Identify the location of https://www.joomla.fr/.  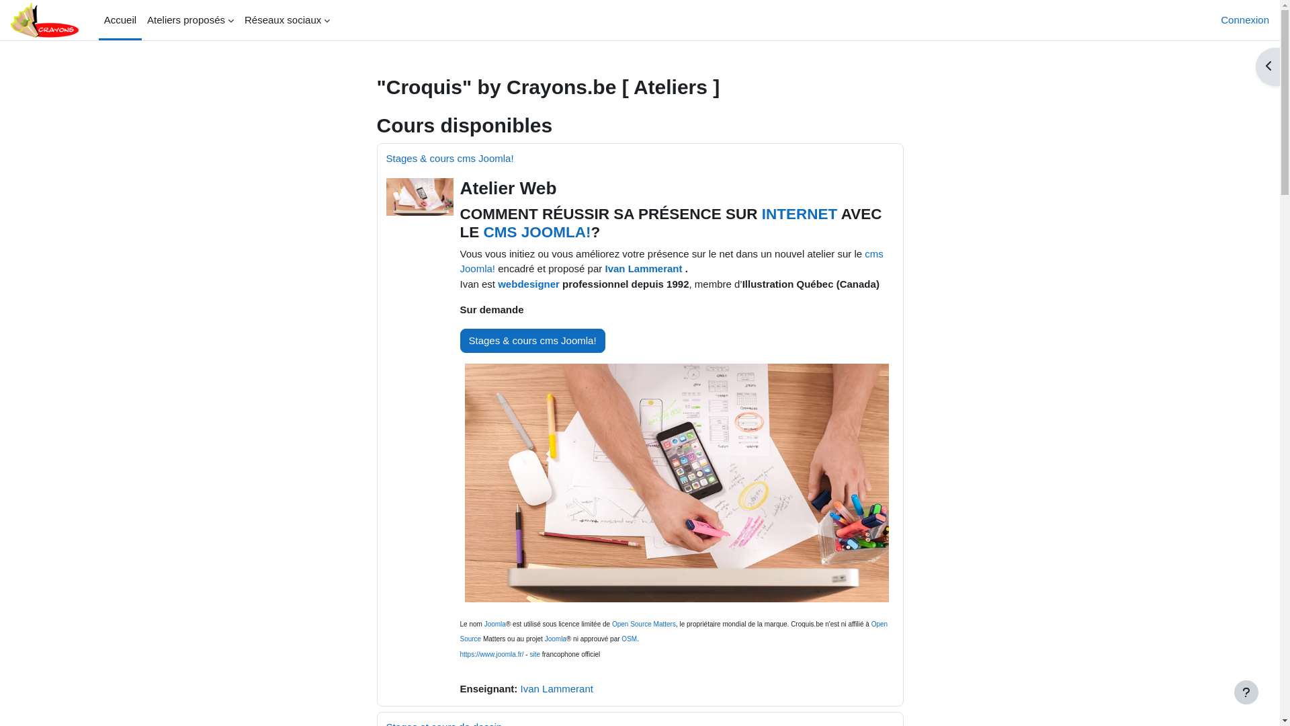
(492, 655).